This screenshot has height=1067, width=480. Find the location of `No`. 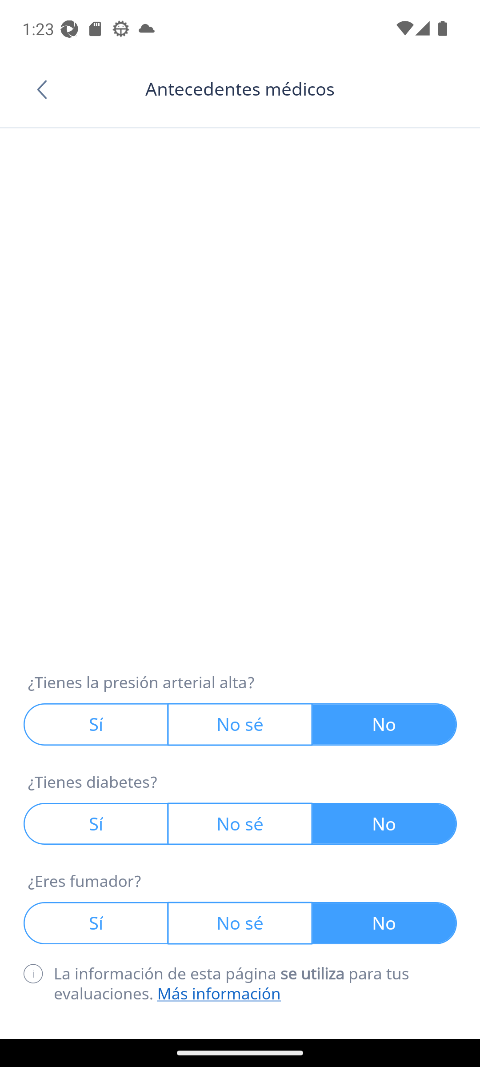

No is located at coordinates (385, 923).